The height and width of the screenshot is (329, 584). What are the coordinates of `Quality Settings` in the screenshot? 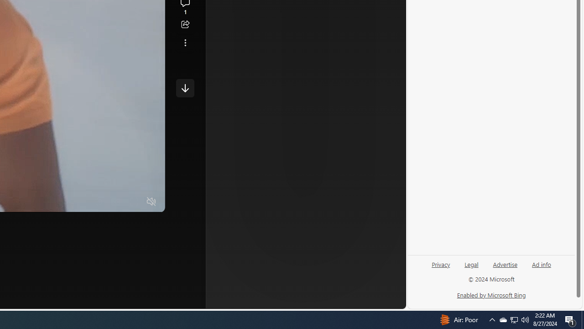 It's located at (98, 202).